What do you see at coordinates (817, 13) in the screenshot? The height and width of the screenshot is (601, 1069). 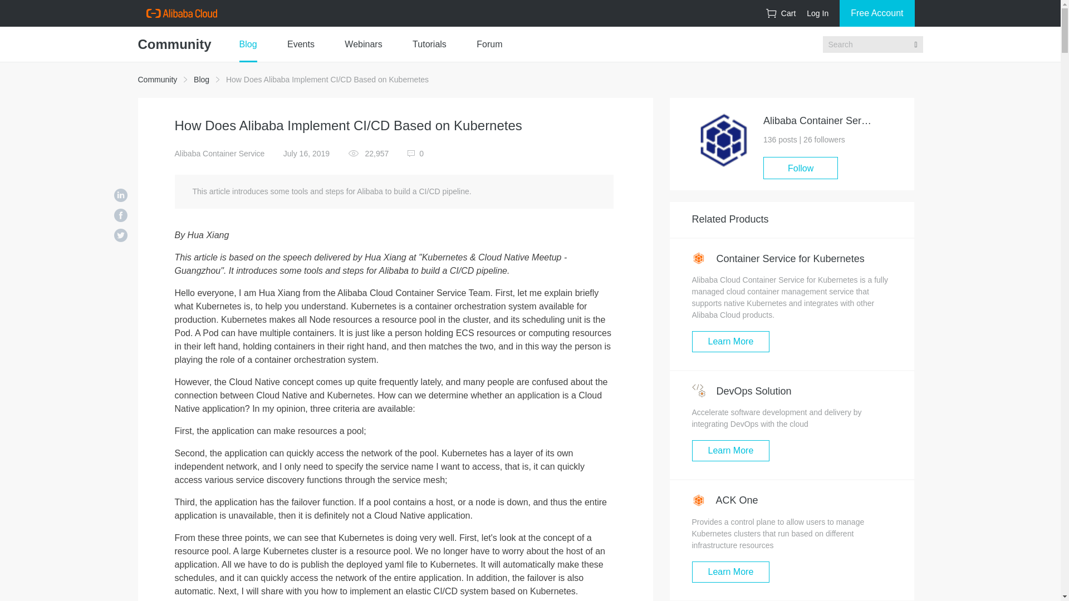 I see `Log In` at bounding box center [817, 13].